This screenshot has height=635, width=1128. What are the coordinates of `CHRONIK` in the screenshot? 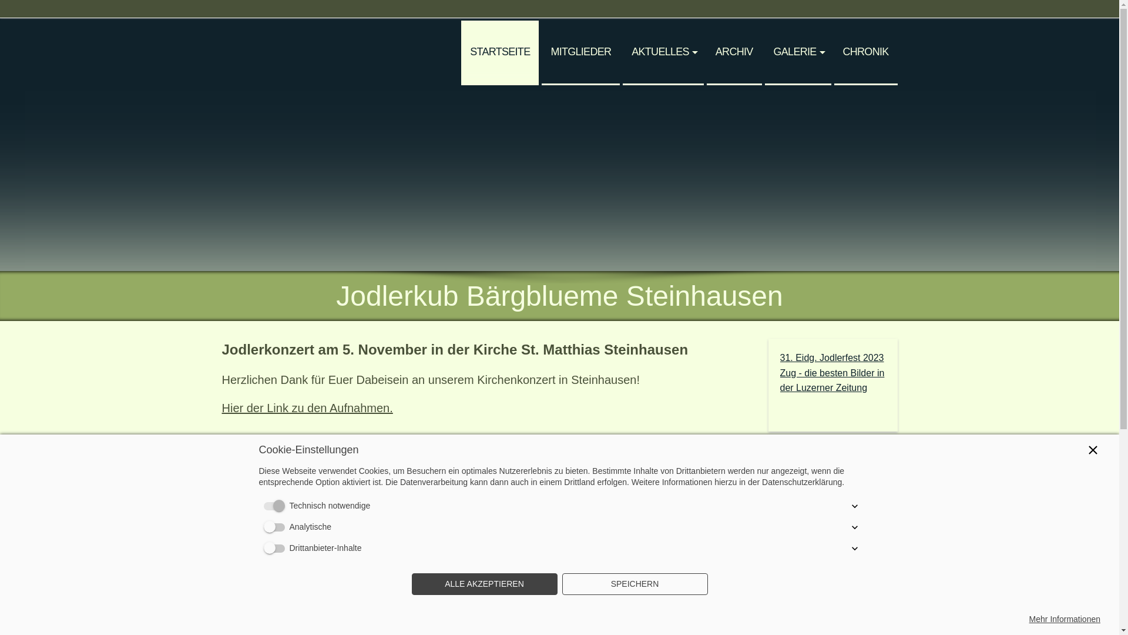 It's located at (866, 53).